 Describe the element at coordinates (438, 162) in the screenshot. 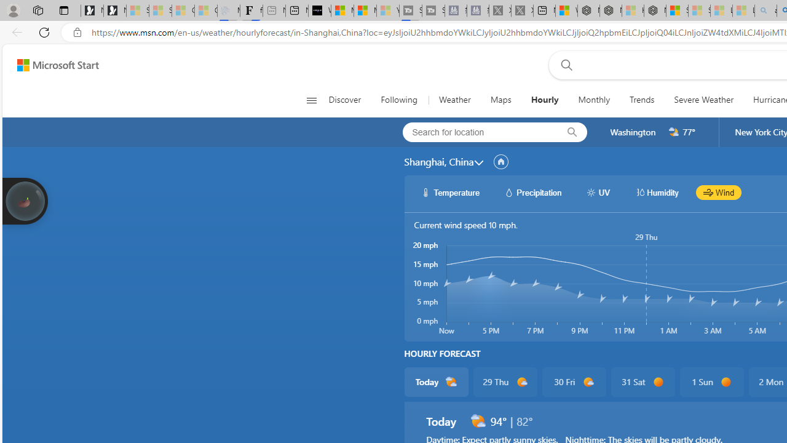

I see `Shanghai, China` at that location.